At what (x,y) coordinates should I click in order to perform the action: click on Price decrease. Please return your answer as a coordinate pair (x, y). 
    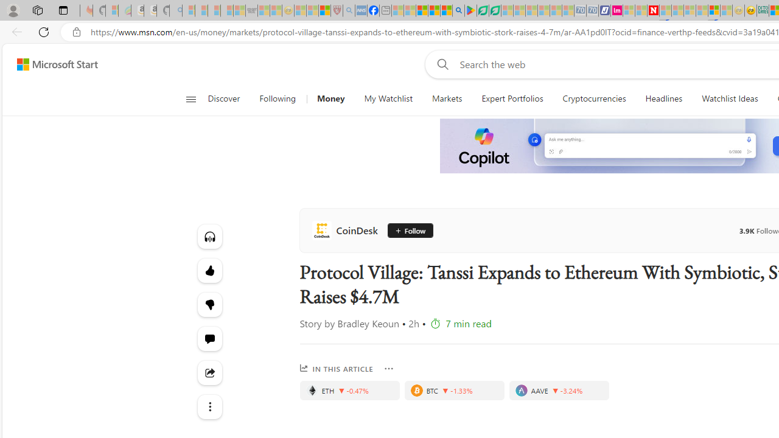
    Looking at the image, I should click on (555, 391).